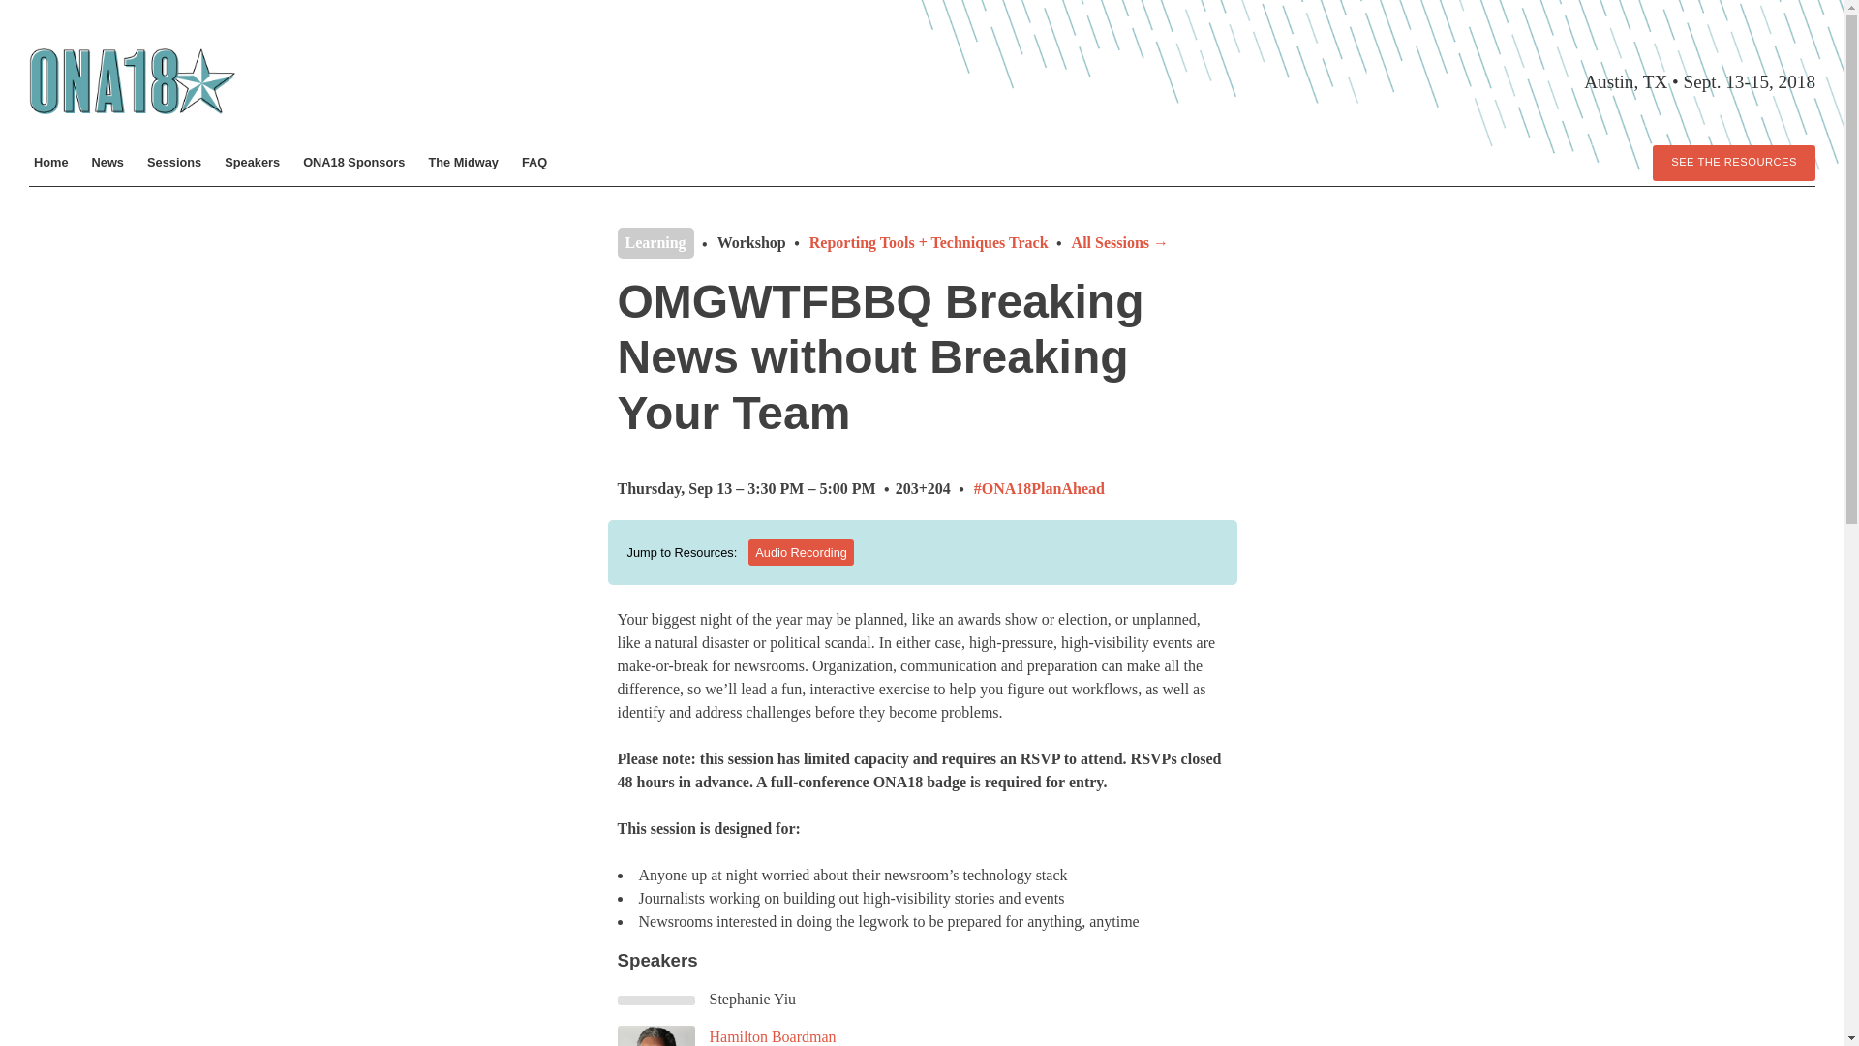 The width and height of the screenshot is (1859, 1046). I want to click on Hamilton Boardman, so click(771, 1036).